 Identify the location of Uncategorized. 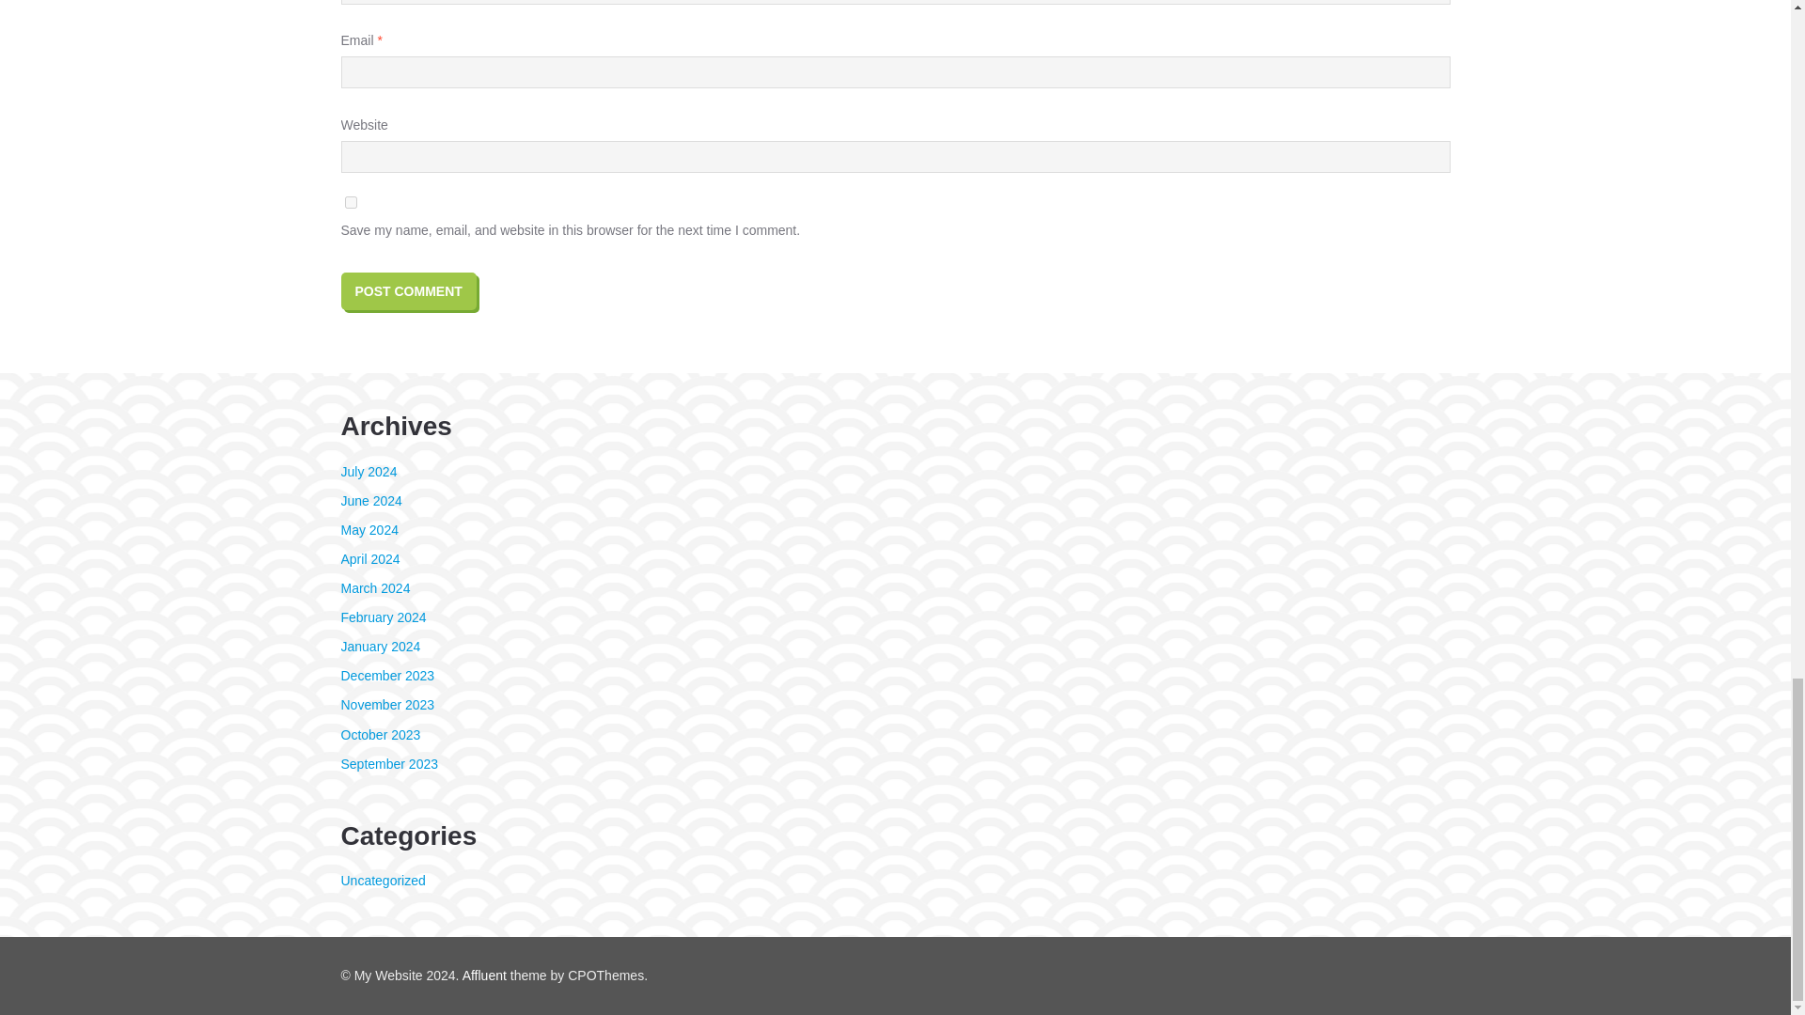
(382, 880).